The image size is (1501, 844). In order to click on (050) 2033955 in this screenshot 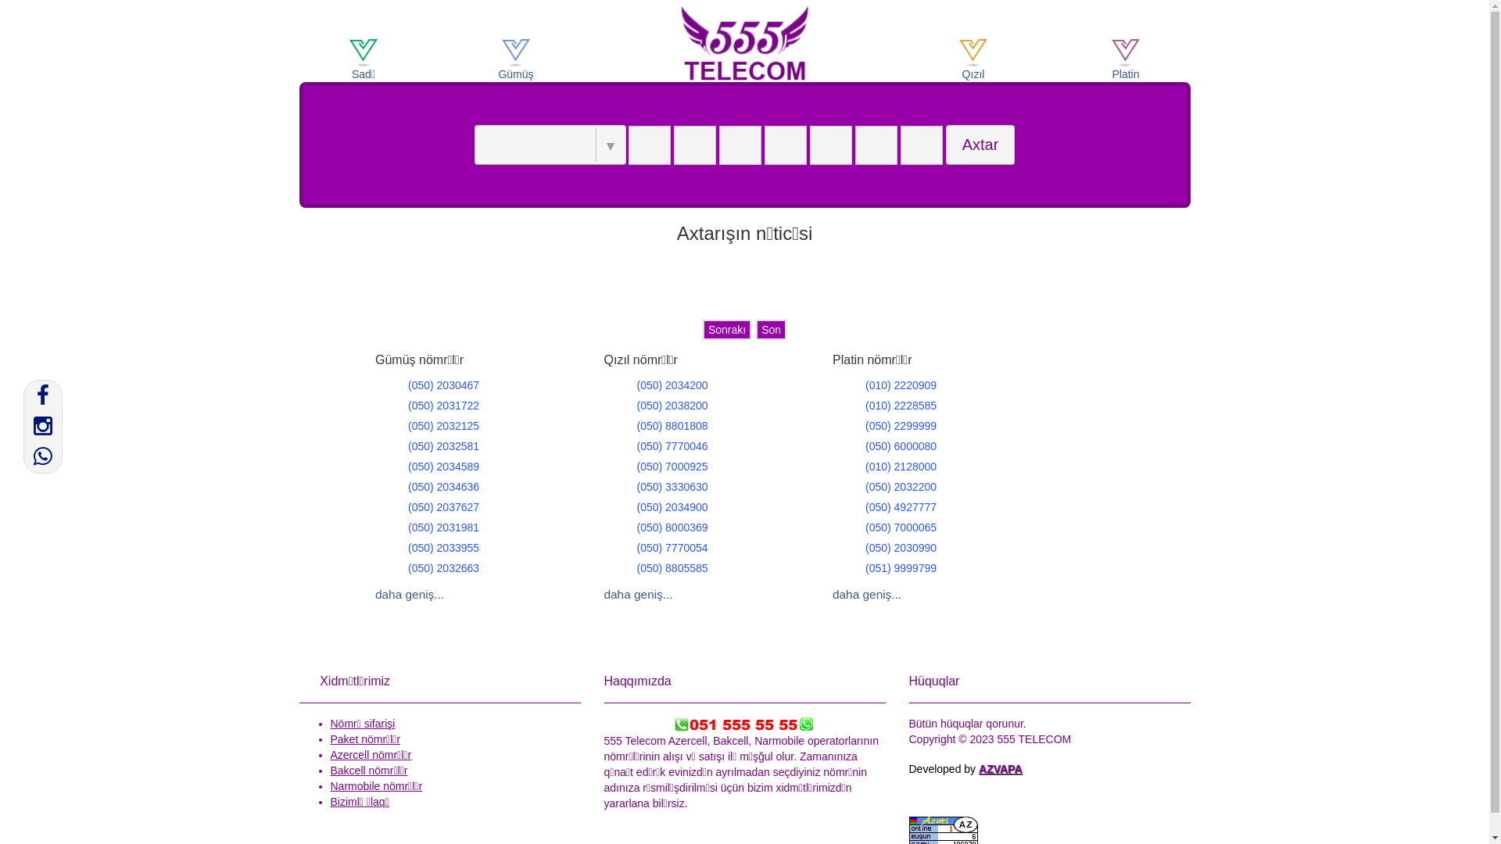, I will do `click(444, 548)`.